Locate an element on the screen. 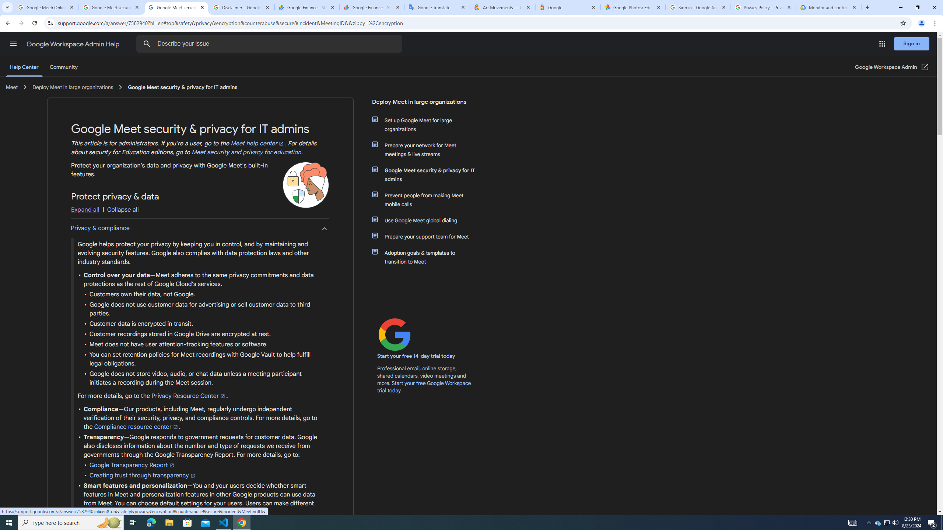 Image resolution: width=943 pixels, height=530 pixels. Sign in - Google Accounts is located at coordinates (698, 7).